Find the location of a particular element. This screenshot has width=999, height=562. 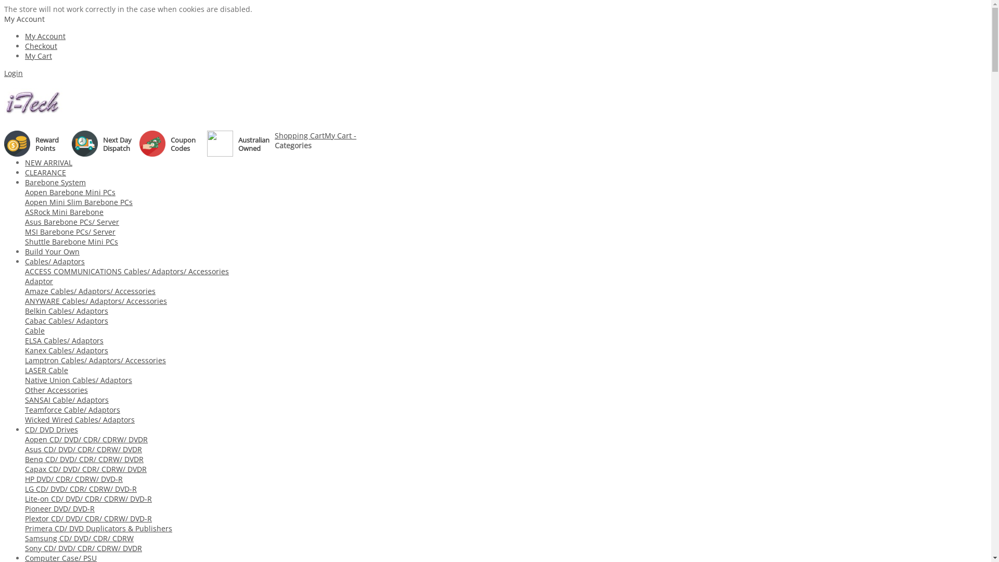

SANSAI Cable/ Adaptors is located at coordinates (67, 400).